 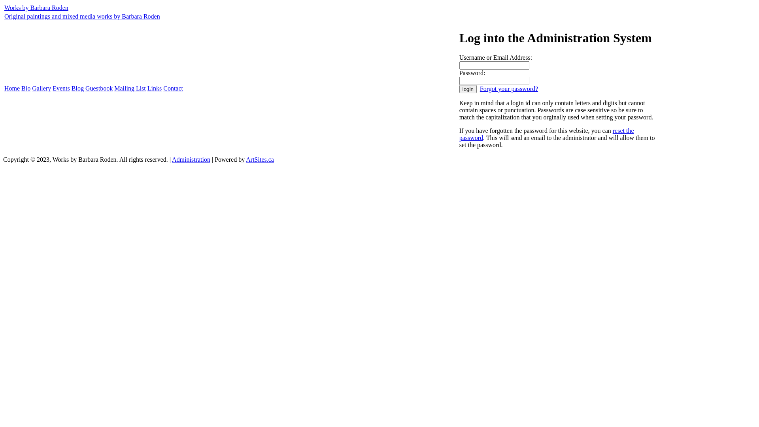 What do you see at coordinates (77, 89) in the screenshot?
I see `Blog` at bounding box center [77, 89].